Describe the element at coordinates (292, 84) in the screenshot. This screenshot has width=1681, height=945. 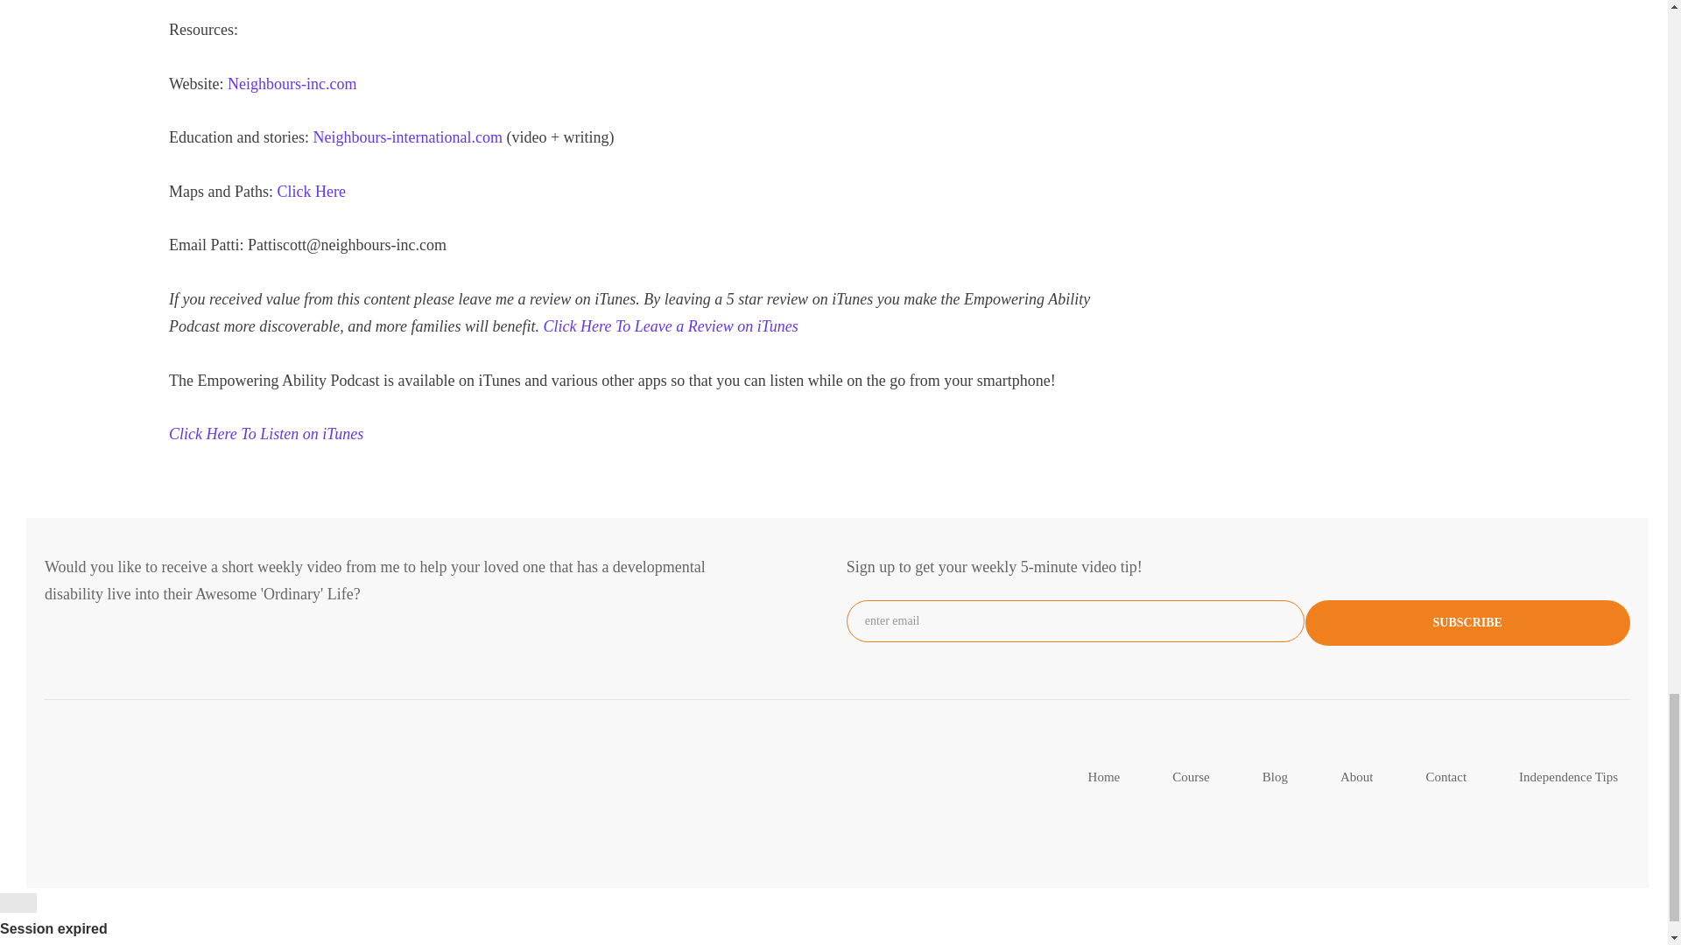
I see `Neighbours-inc.com` at that location.